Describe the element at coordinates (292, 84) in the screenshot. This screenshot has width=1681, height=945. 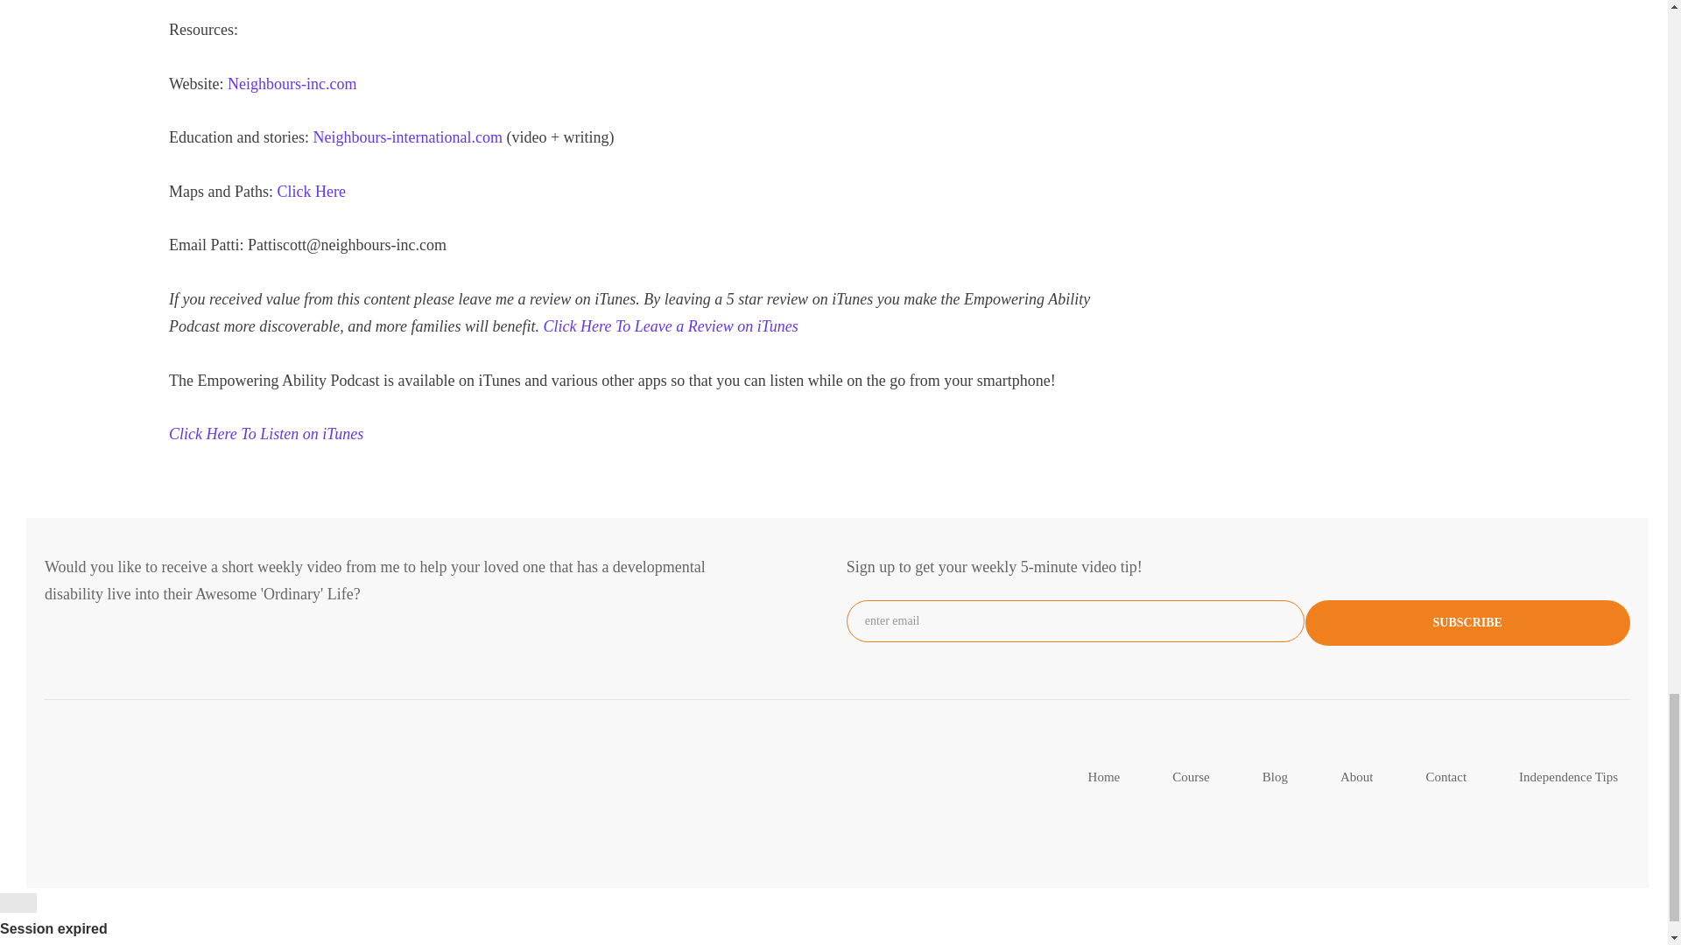
I see `Neighbours-inc.com` at that location.